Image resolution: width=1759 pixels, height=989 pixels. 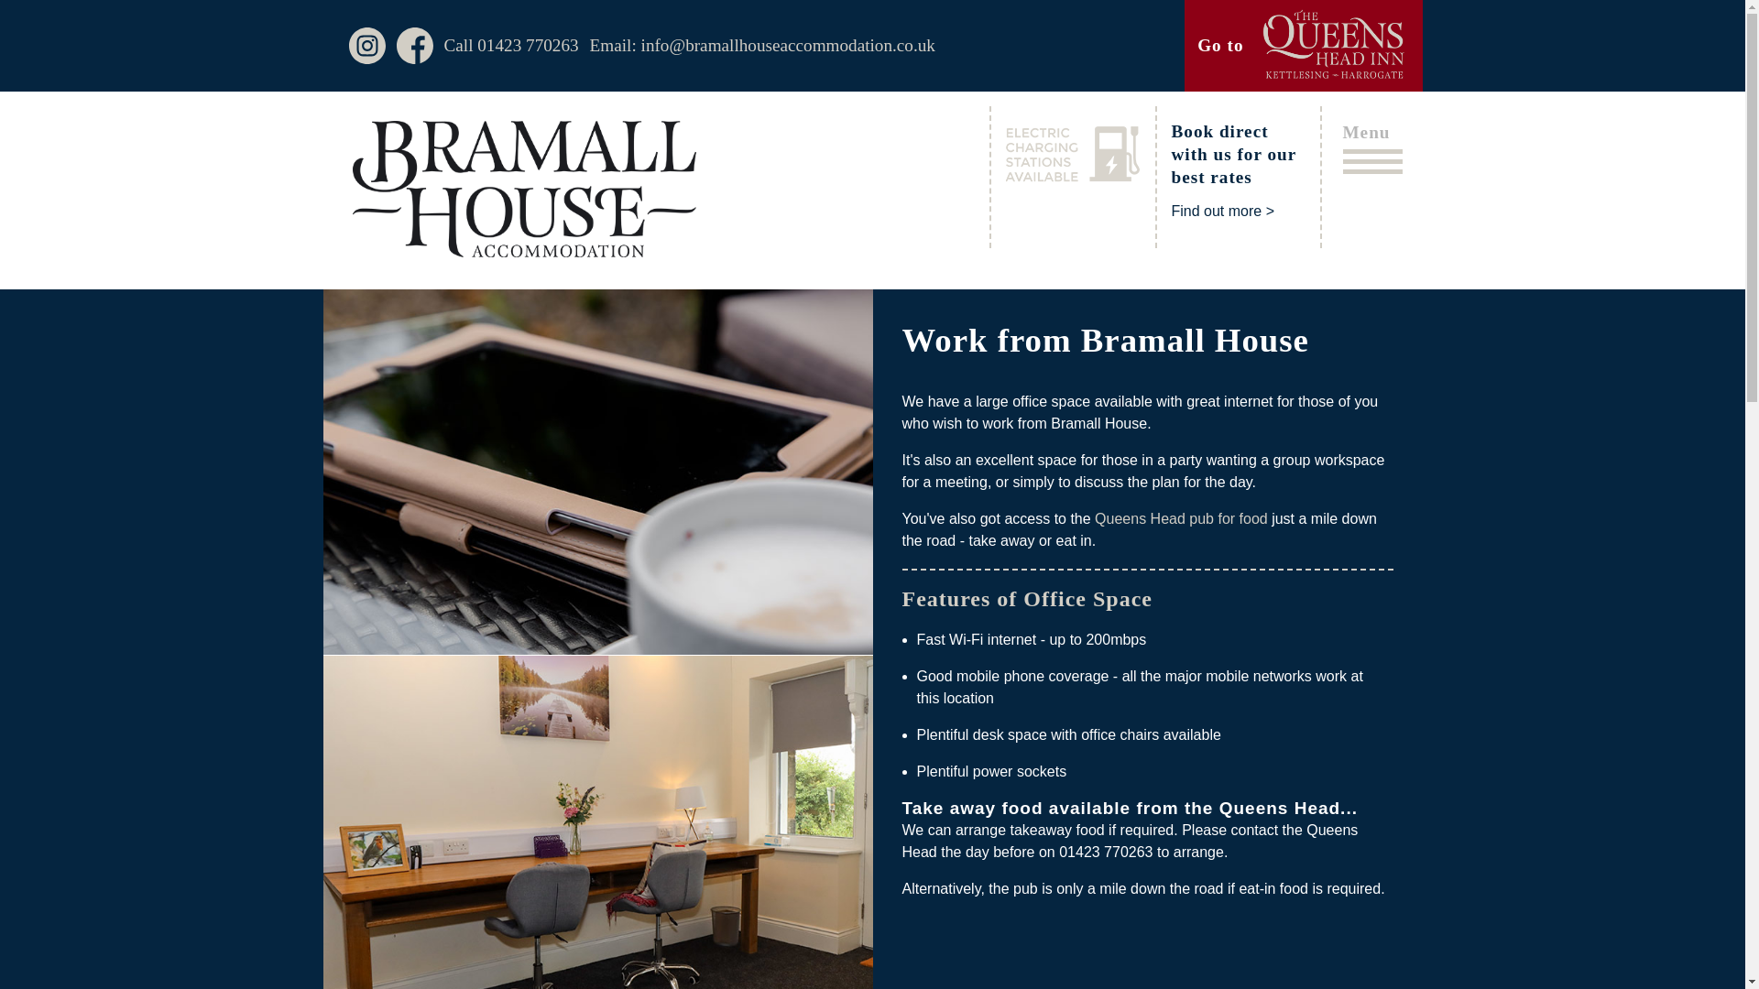 What do you see at coordinates (1181, 518) in the screenshot?
I see `Queens Head pub for food` at bounding box center [1181, 518].